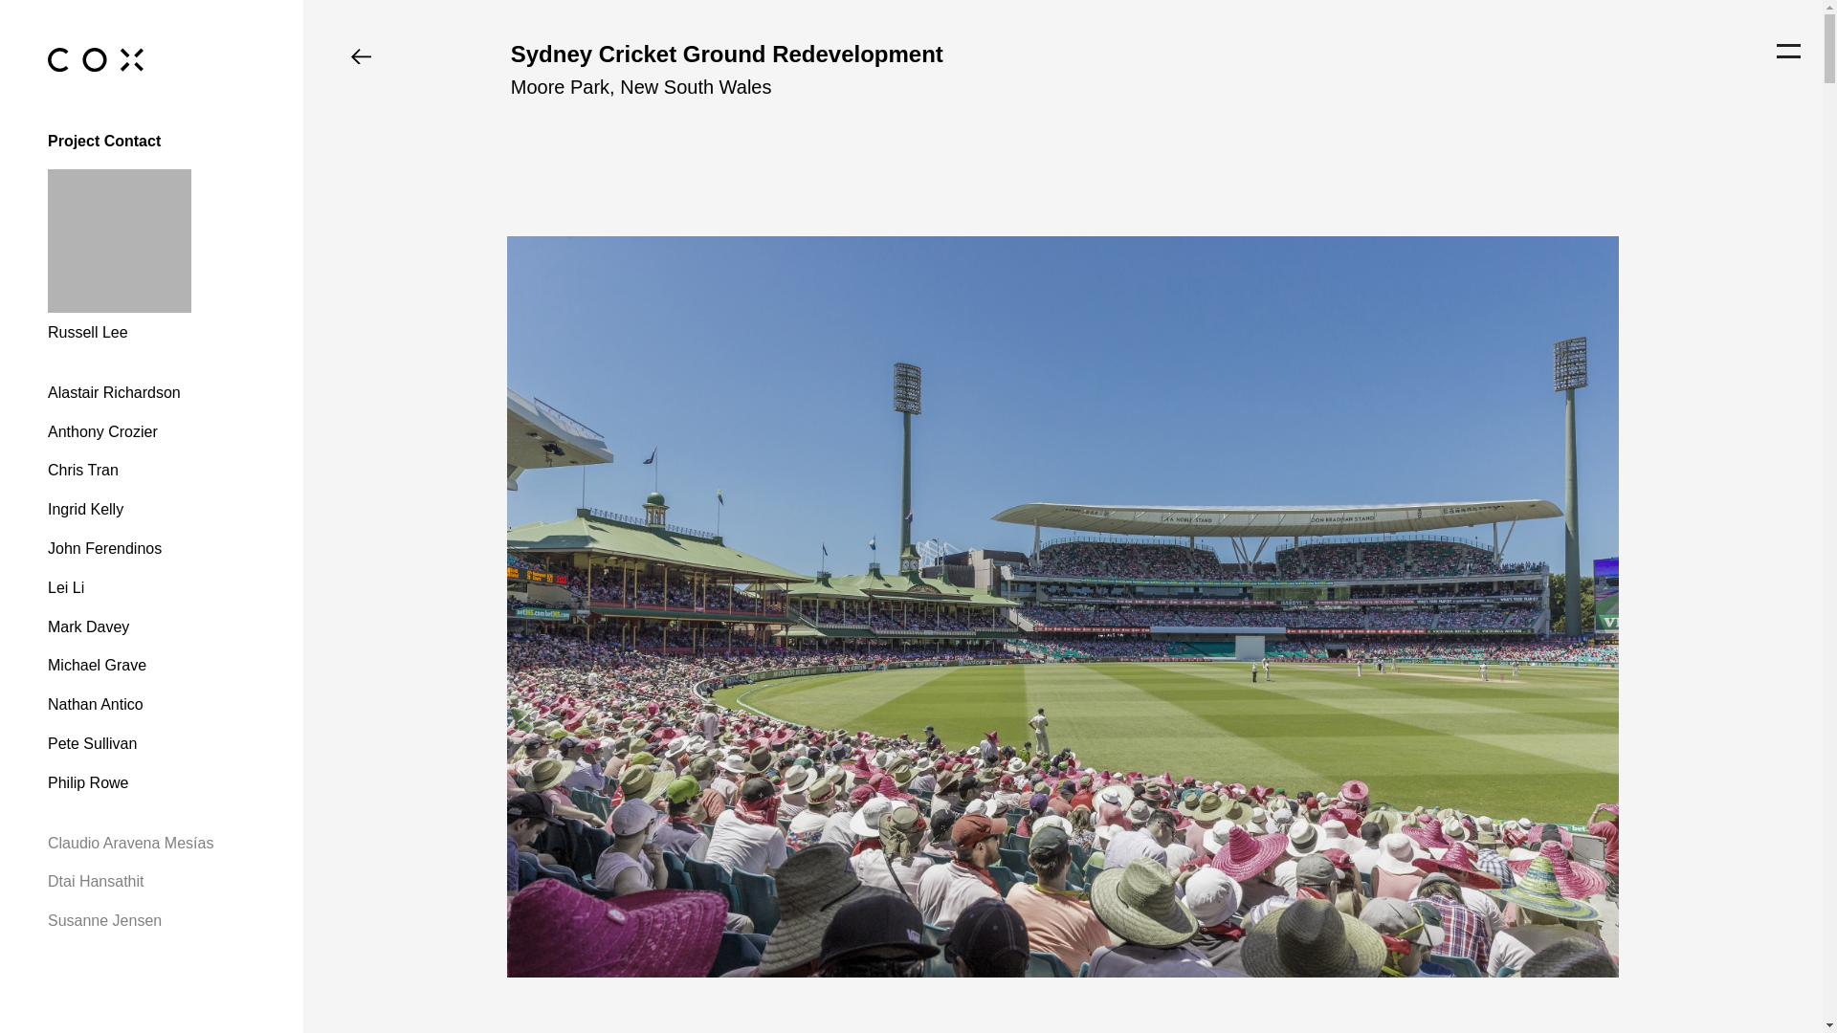 The image size is (1837, 1033). What do you see at coordinates (151, 511) in the screenshot?
I see `Ingrid Kelly` at bounding box center [151, 511].